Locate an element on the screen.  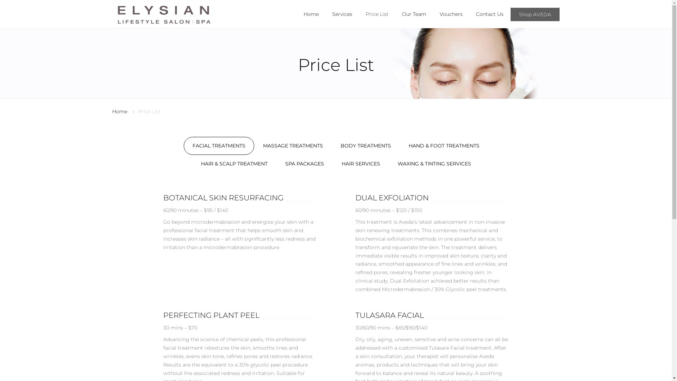
HAIR & SCALP TREATMENT is located at coordinates (234, 164).